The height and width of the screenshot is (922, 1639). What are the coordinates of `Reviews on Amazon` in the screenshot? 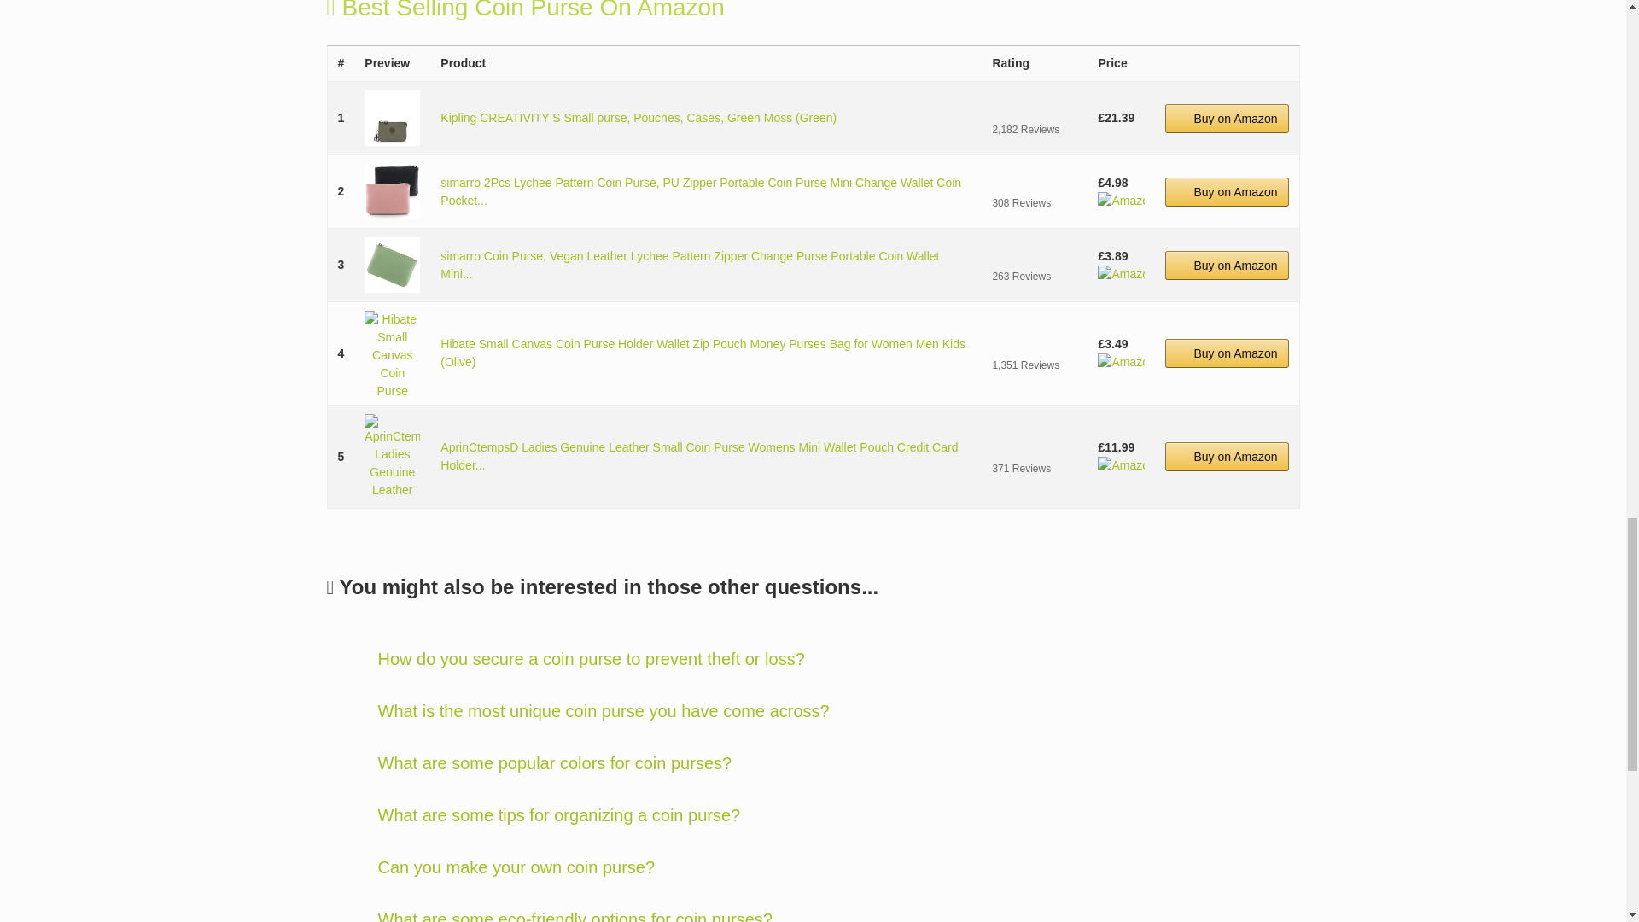 It's located at (1034, 256).